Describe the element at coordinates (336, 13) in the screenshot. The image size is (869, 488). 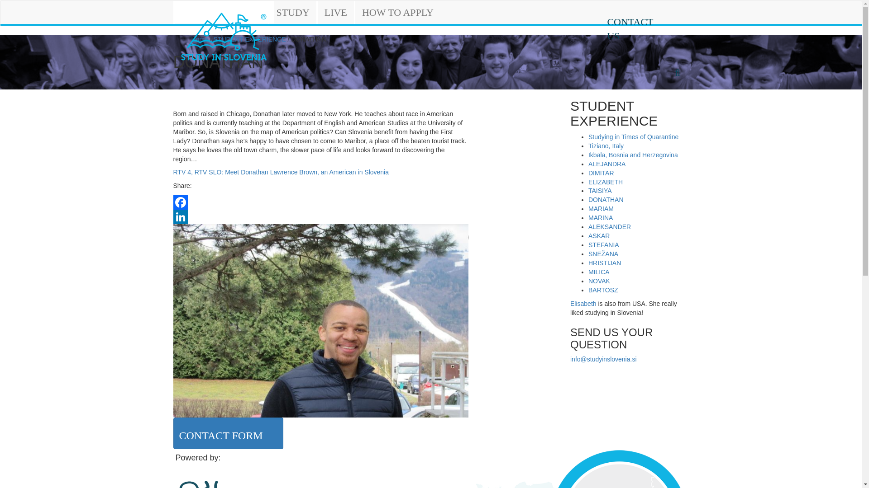
I see `LIVE` at that location.